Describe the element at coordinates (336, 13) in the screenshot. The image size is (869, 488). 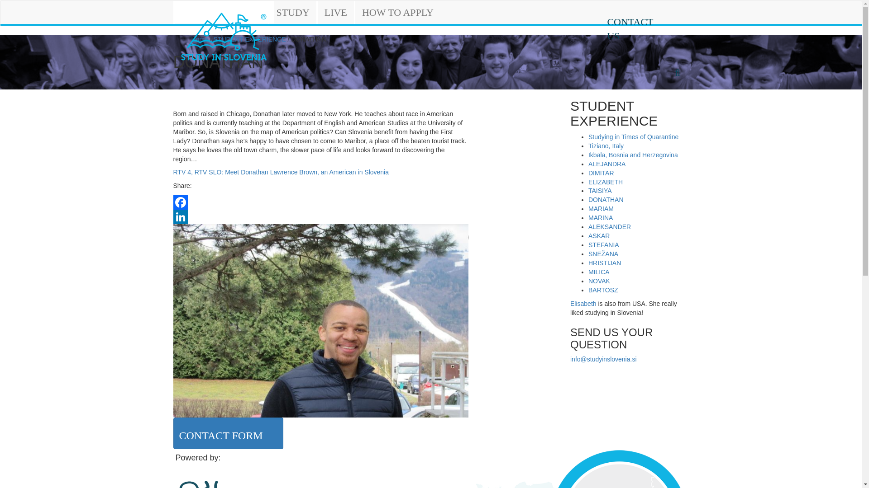
I see `LIVE` at that location.